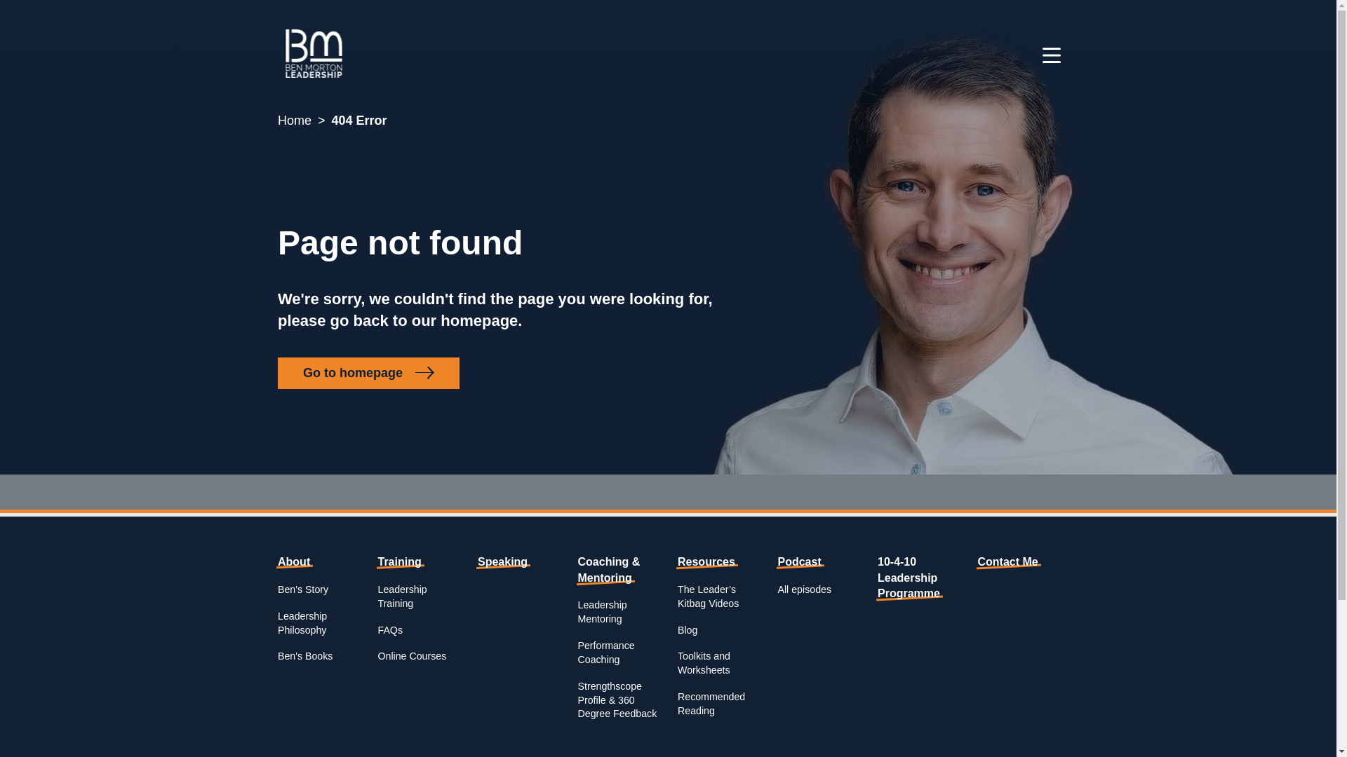 The height and width of the screenshot is (757, 1347). Describe the element at coordinates (401, 596) in the screenshot. I see `Leadership Training` at that location.